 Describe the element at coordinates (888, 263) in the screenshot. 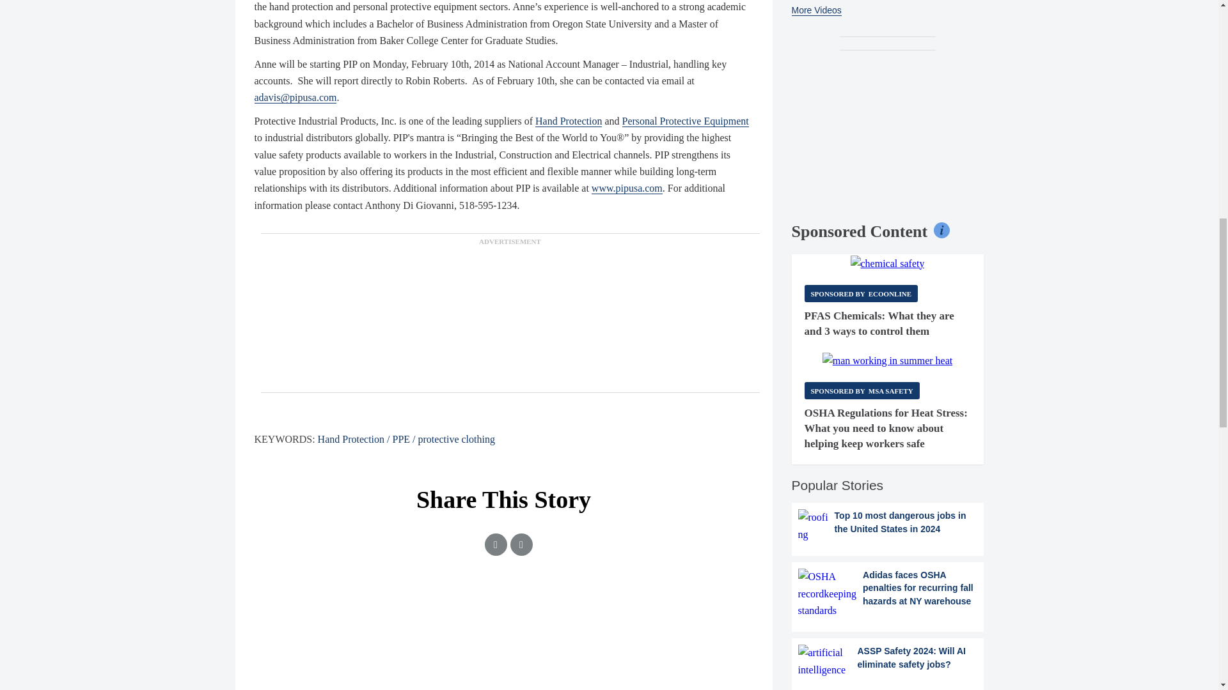

I see `chemical safety` at that location.